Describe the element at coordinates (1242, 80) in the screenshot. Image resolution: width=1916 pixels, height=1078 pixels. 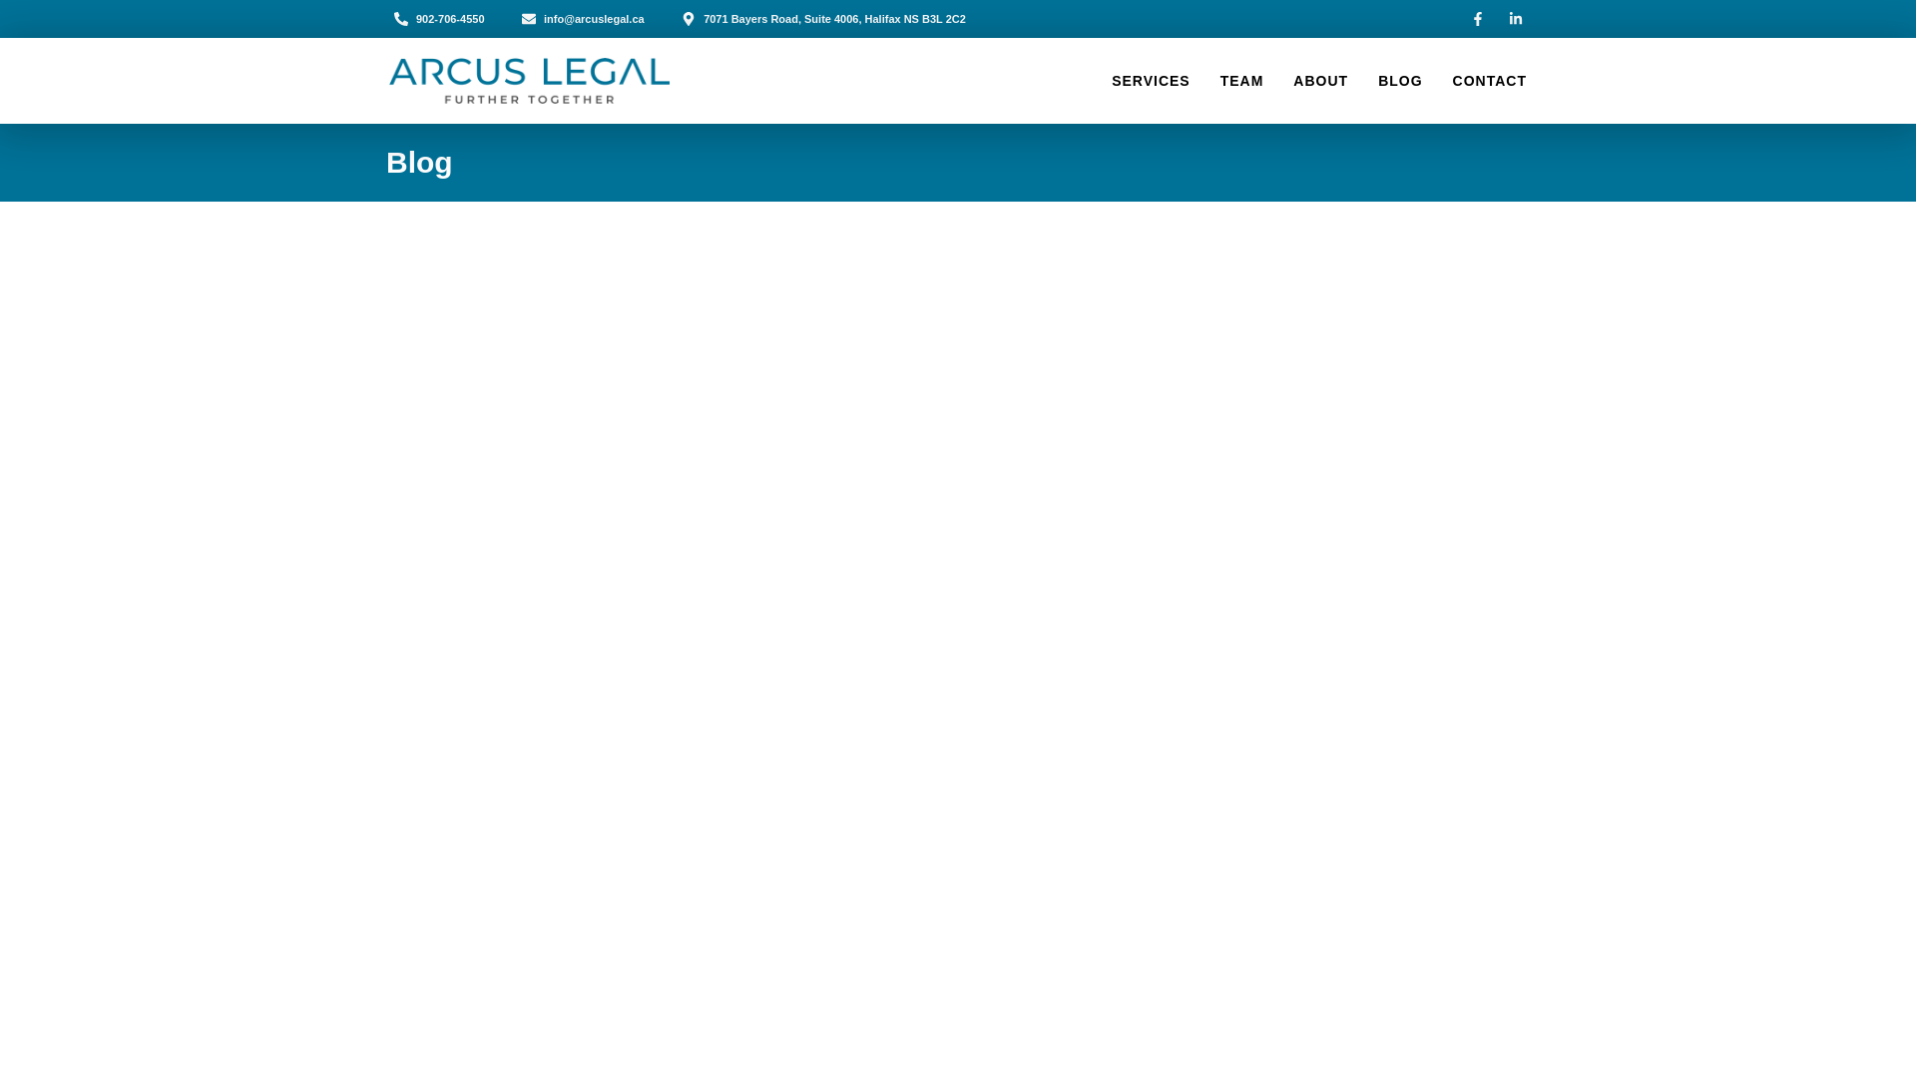
I see `TEAM` at that location.